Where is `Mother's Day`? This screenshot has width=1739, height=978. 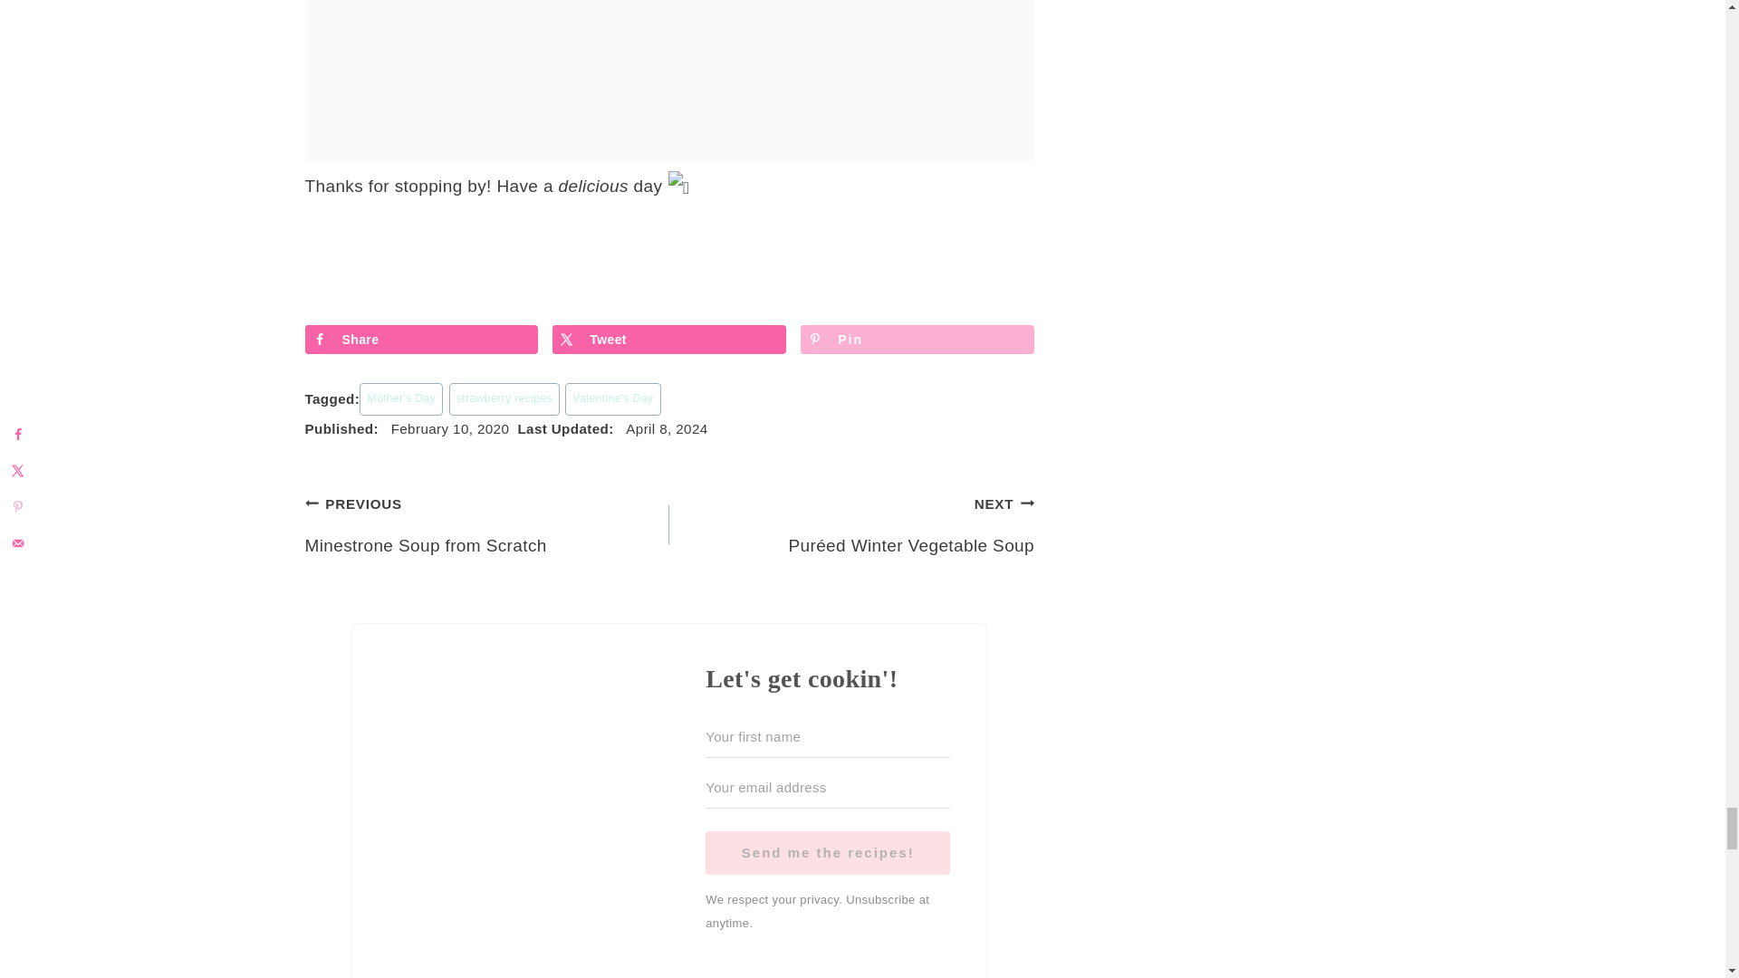 Mother's Day is located at coordinates (401, 399).